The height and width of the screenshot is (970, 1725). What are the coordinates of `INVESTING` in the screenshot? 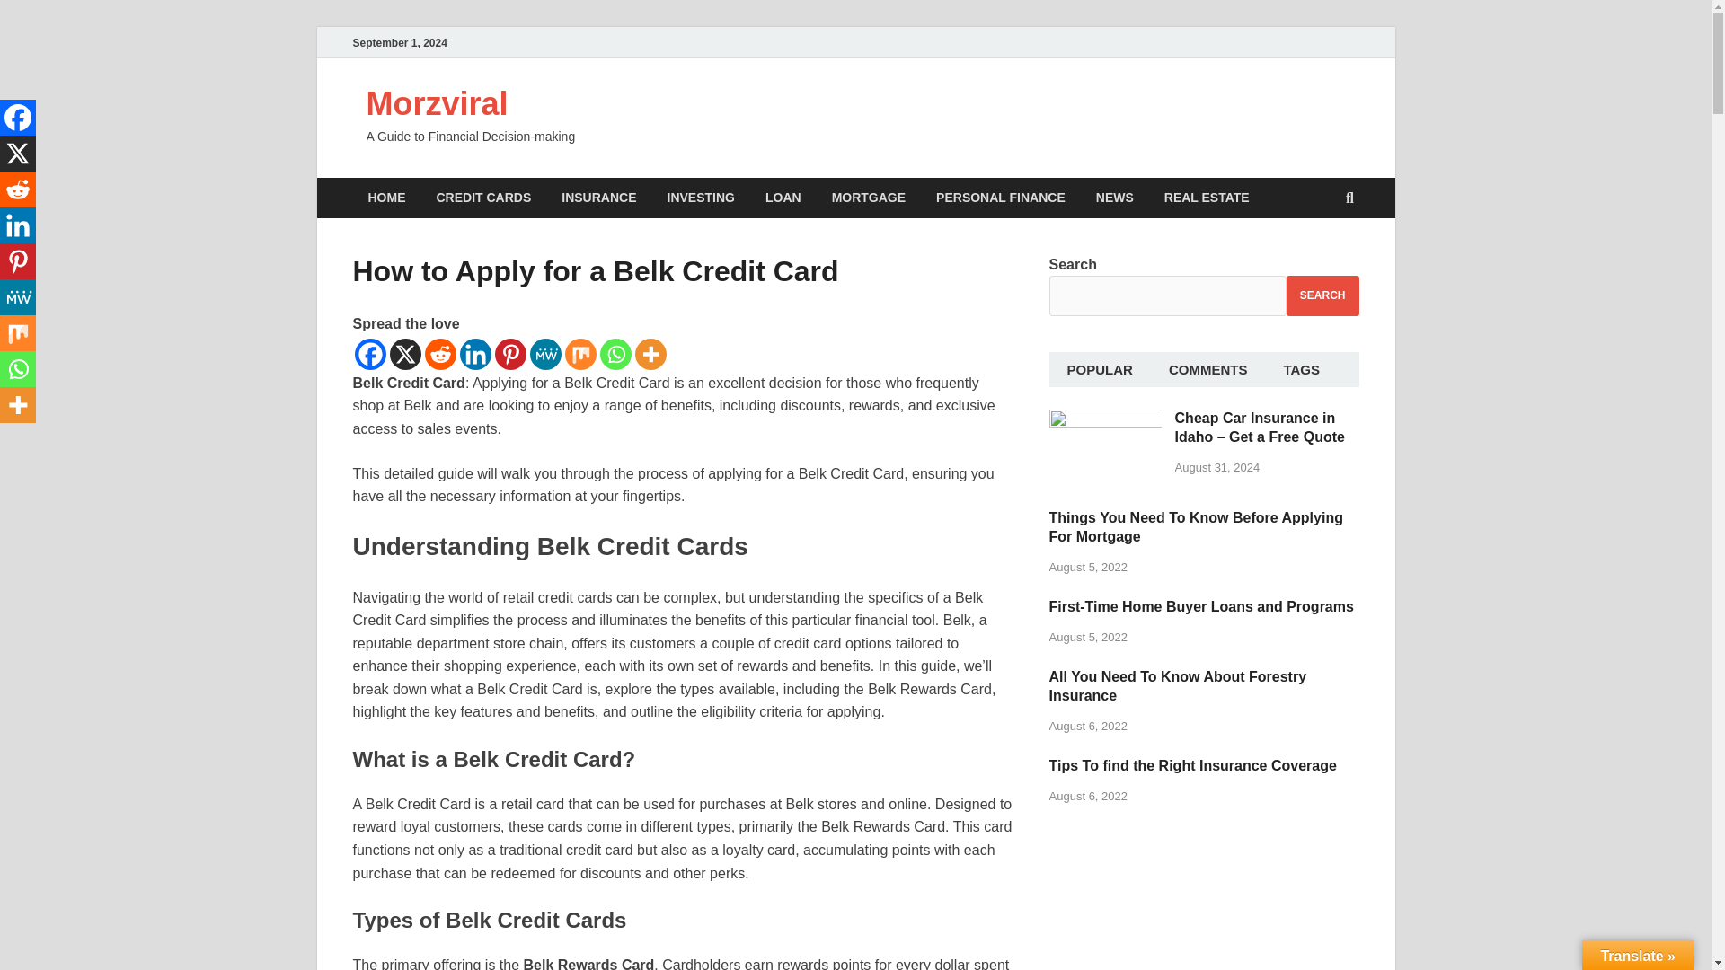 It's located at (701, 198).